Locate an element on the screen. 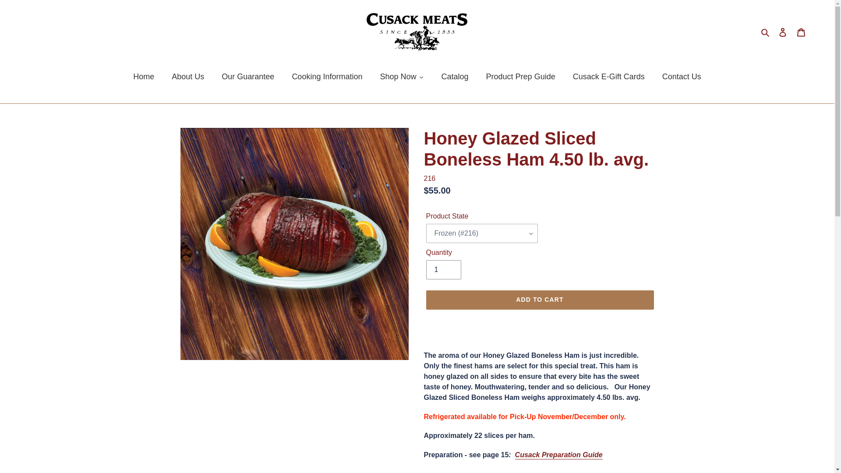  Cooking Information is located at coordinates (327, 77).